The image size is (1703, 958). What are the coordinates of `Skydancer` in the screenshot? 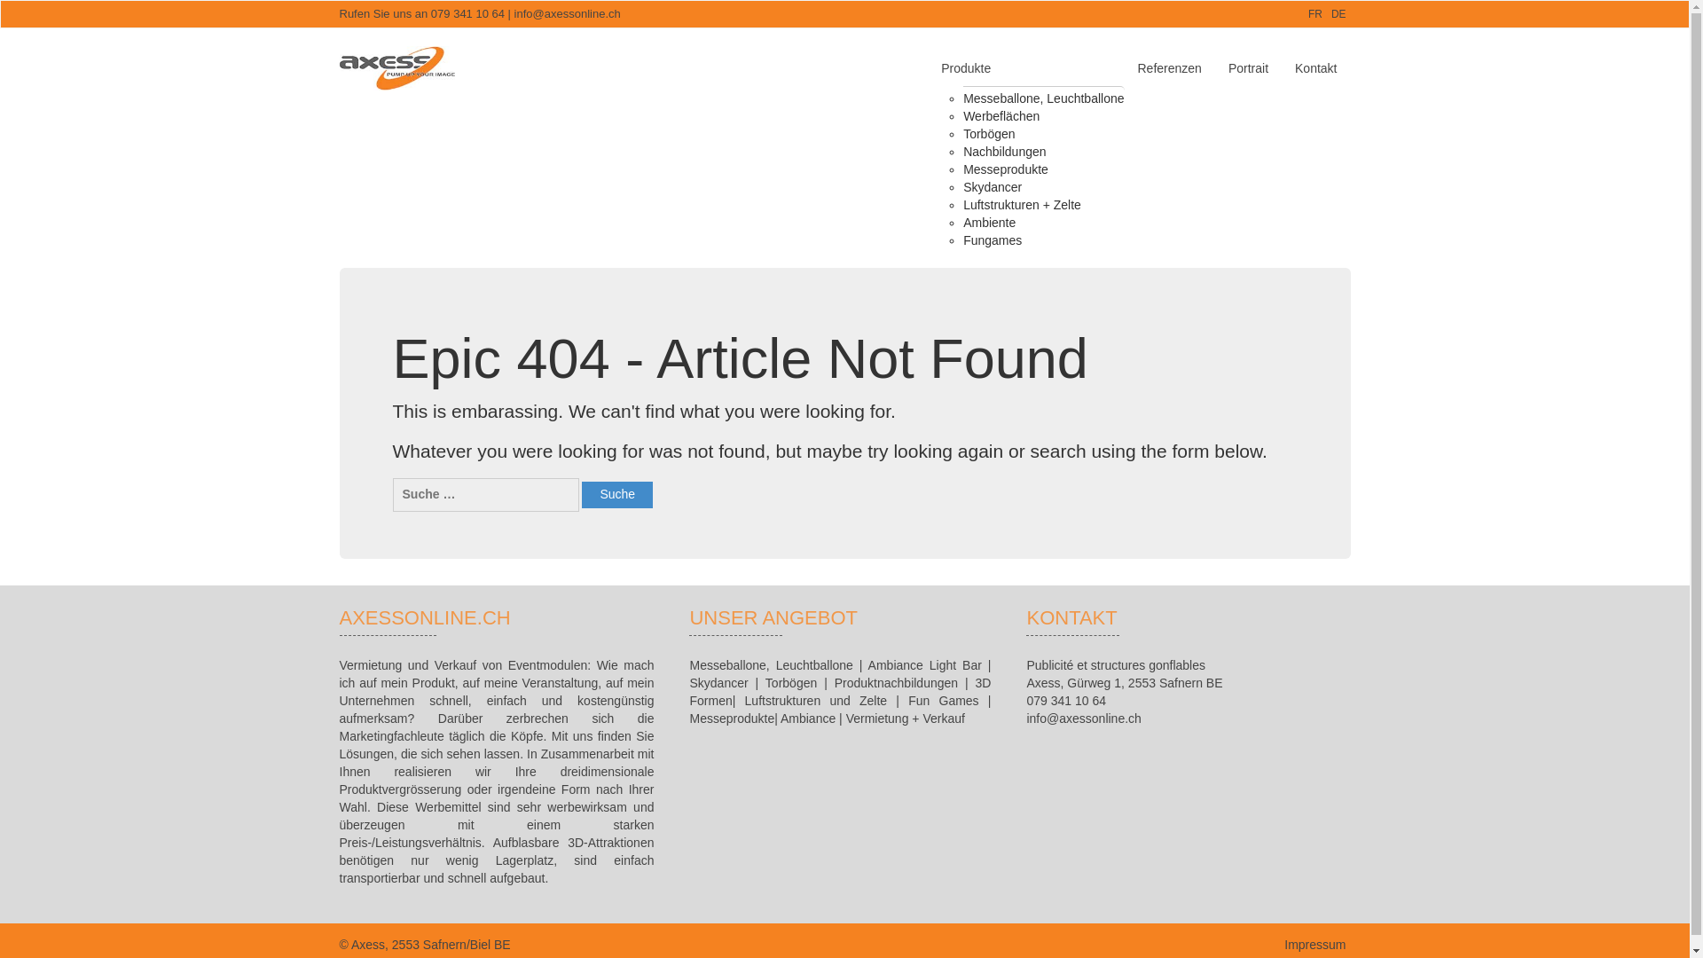 It's located at (993, 186).